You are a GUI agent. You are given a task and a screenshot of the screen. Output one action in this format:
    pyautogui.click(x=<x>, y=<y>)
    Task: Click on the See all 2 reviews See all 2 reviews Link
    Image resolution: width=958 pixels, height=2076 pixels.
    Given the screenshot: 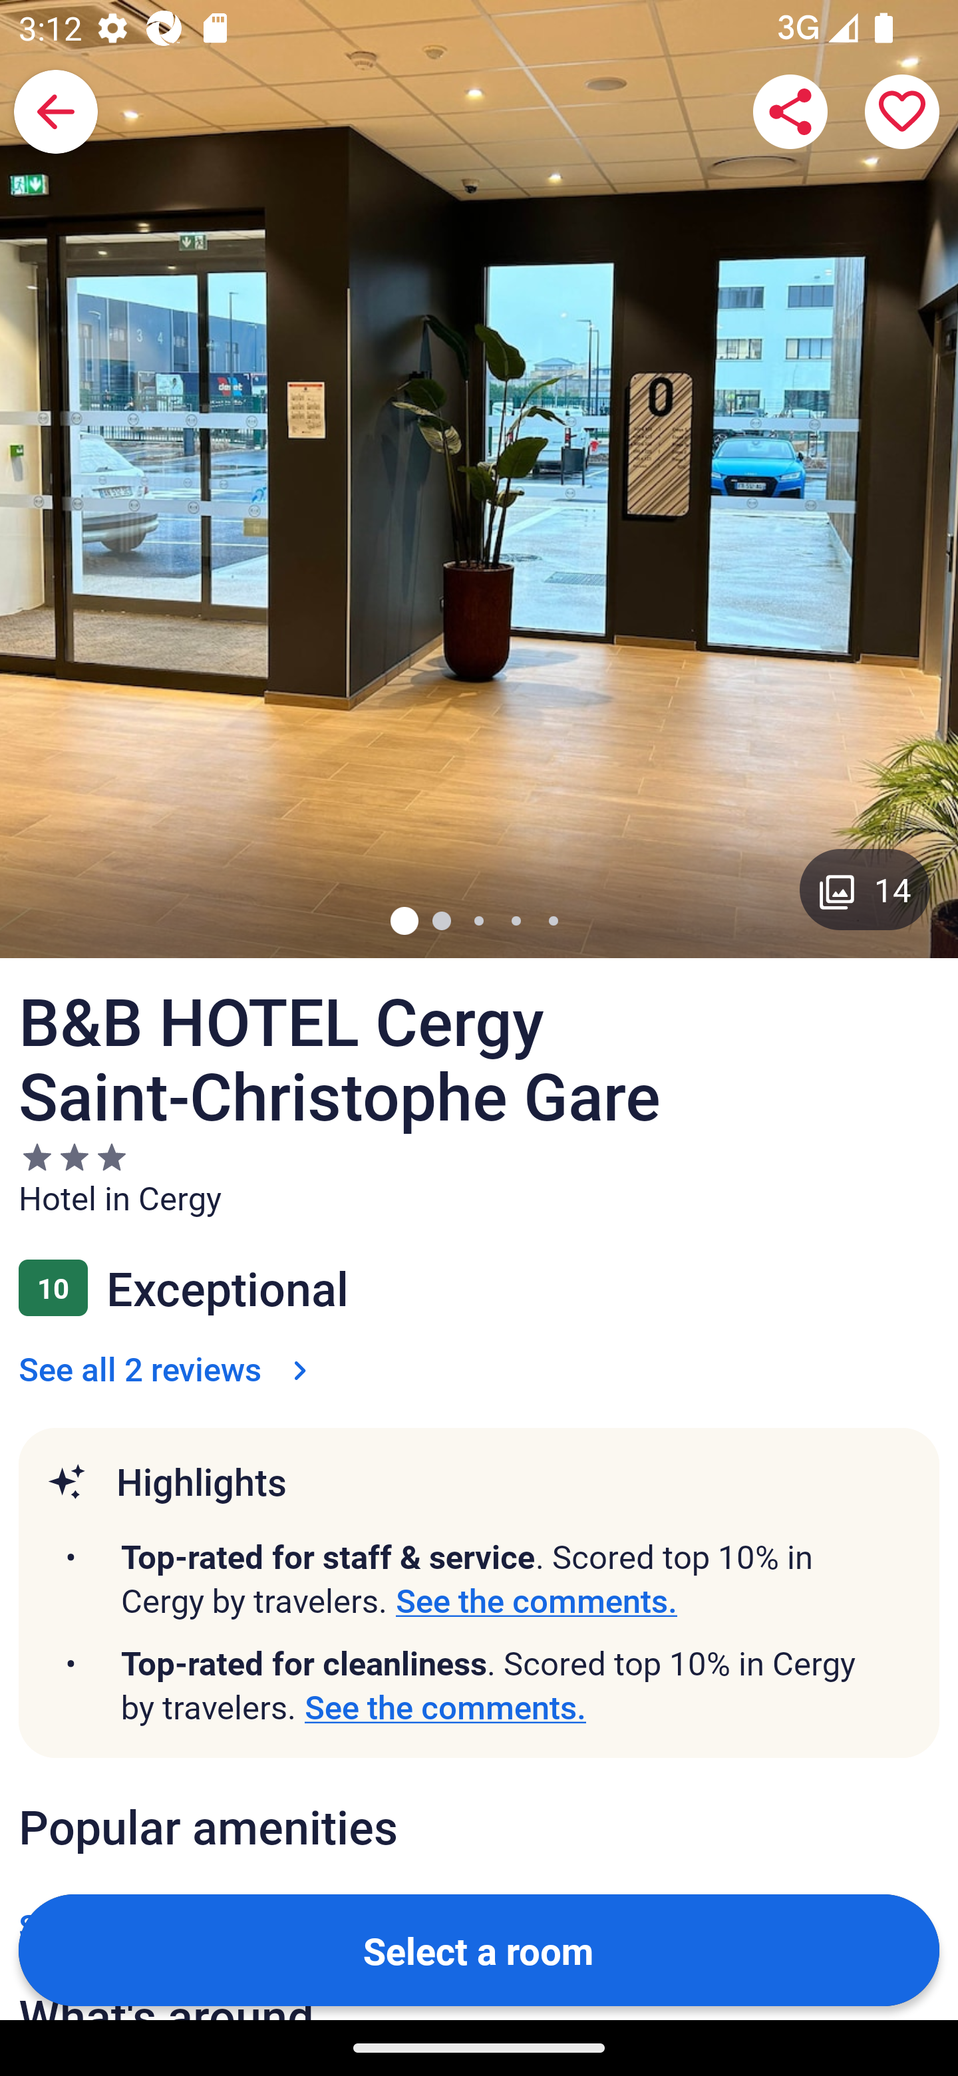 What is the action you would take?
    pyautogui.click(x=168, y=1368)
    